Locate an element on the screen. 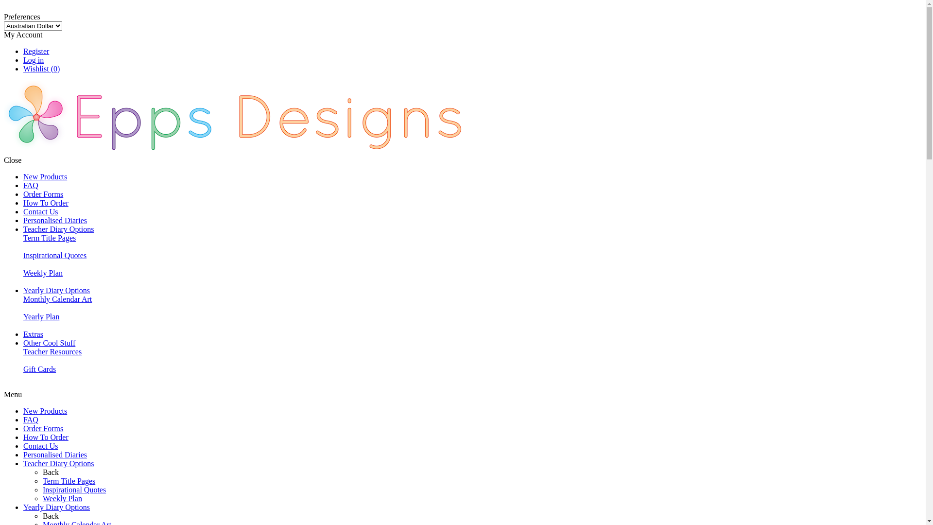 This screenshot has width=933, height=525. Show products in category Inspirational Quotes is located at coordinates (23, 264).